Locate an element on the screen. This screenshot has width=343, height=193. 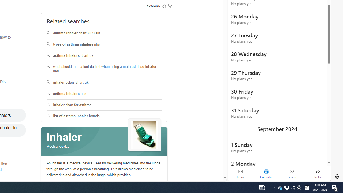
People is located at coordinates (292, 174).